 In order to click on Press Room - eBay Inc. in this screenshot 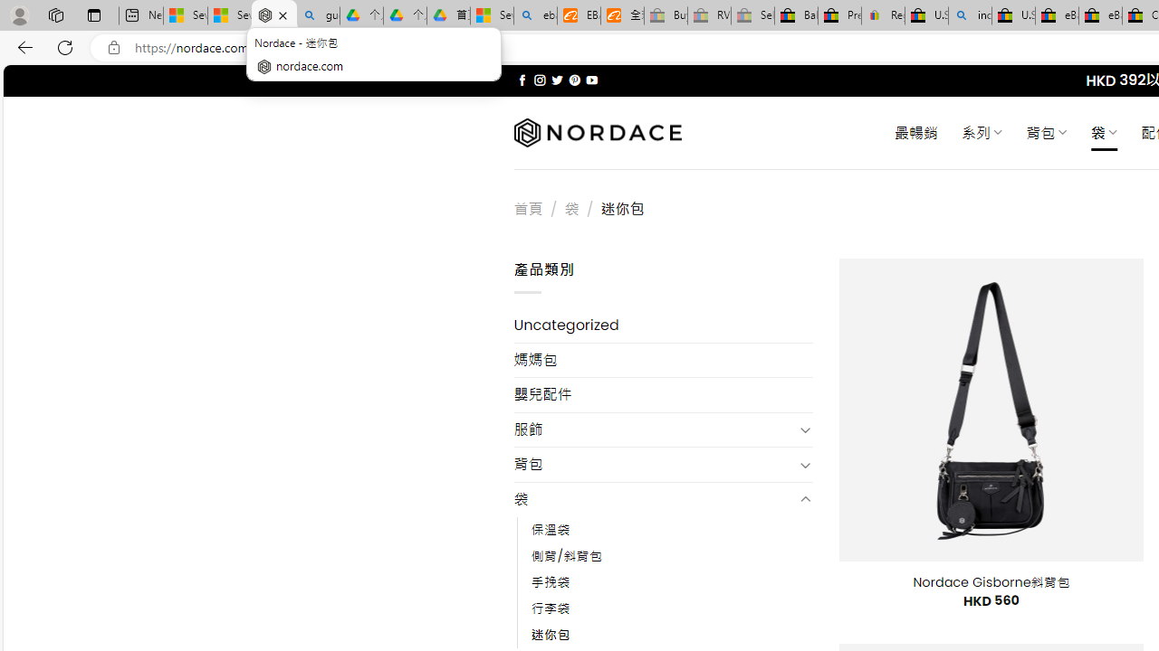, I will do `click(839, 16)`.